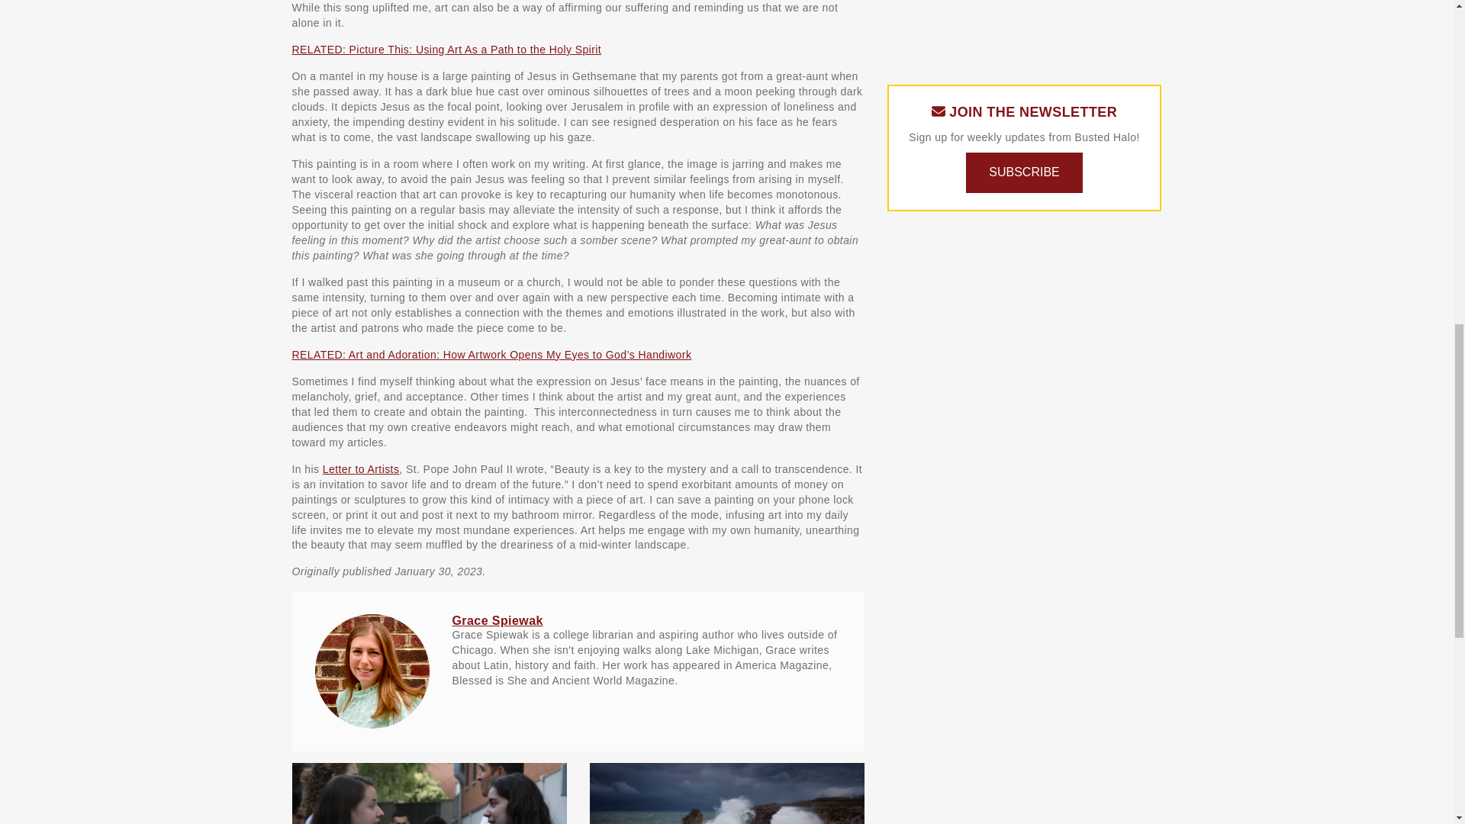 This screenshot has width=1465, height=824. What do you see at coordinates (1024, 31) in the screenshot?
I see `3rd party ad content` at bounding box center [1024, 31].